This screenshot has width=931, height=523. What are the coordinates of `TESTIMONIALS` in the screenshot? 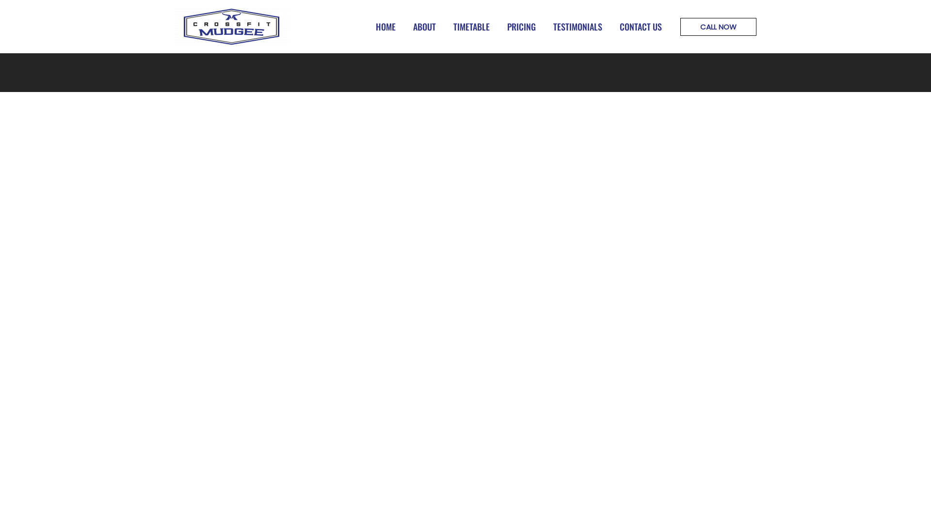 It's located at (578, 27).